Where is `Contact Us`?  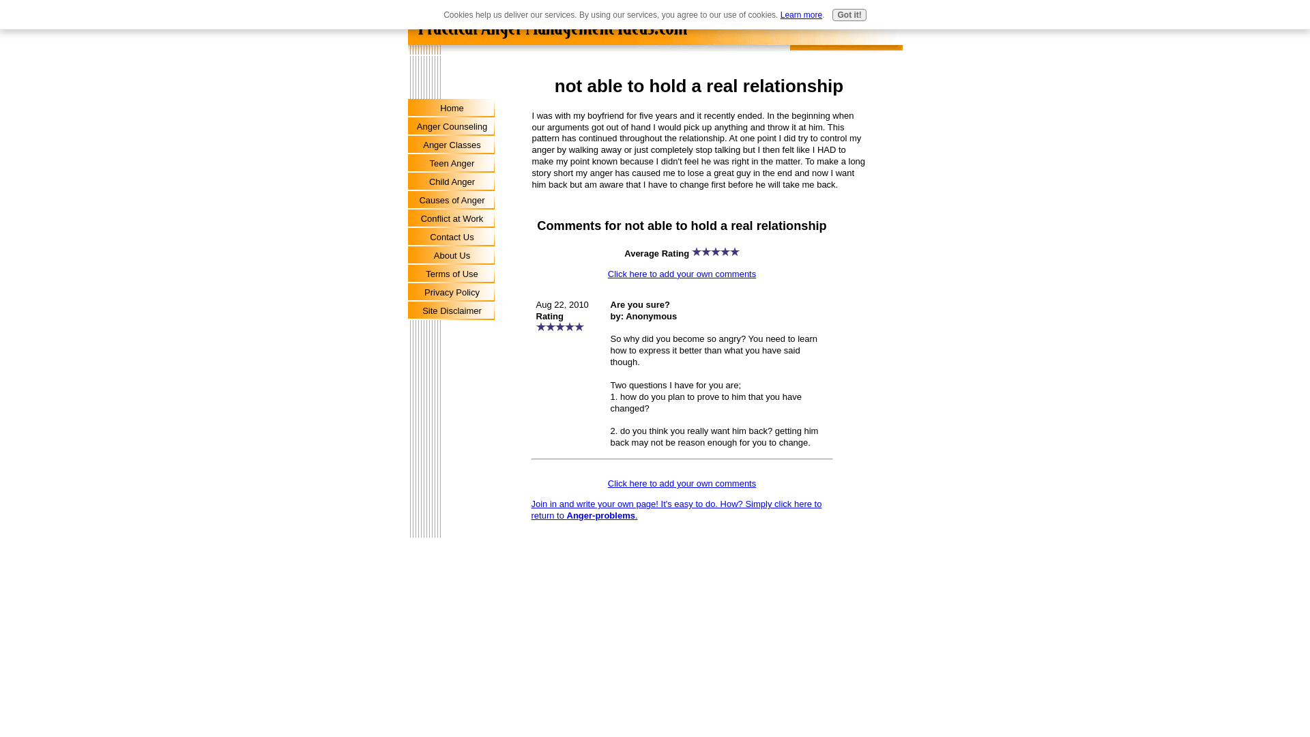
Contact Us is located at coordinates (452, 236).